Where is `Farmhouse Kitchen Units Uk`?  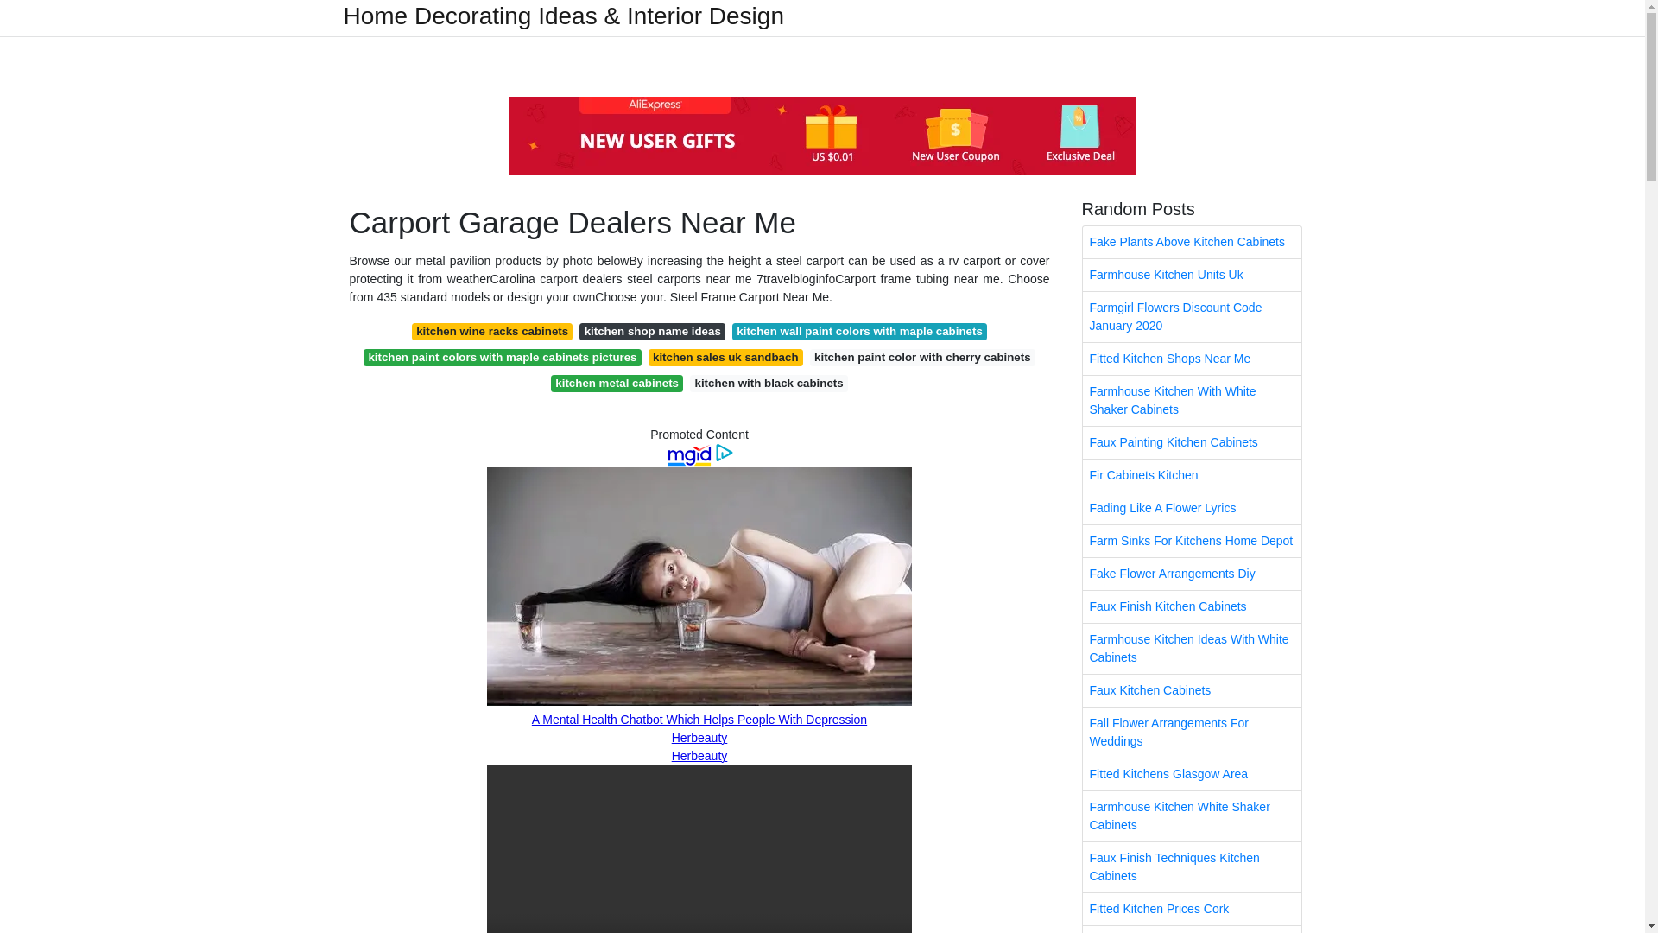
Farmhouse Kitchen Units Uk is located at coordinates (1192, 275).